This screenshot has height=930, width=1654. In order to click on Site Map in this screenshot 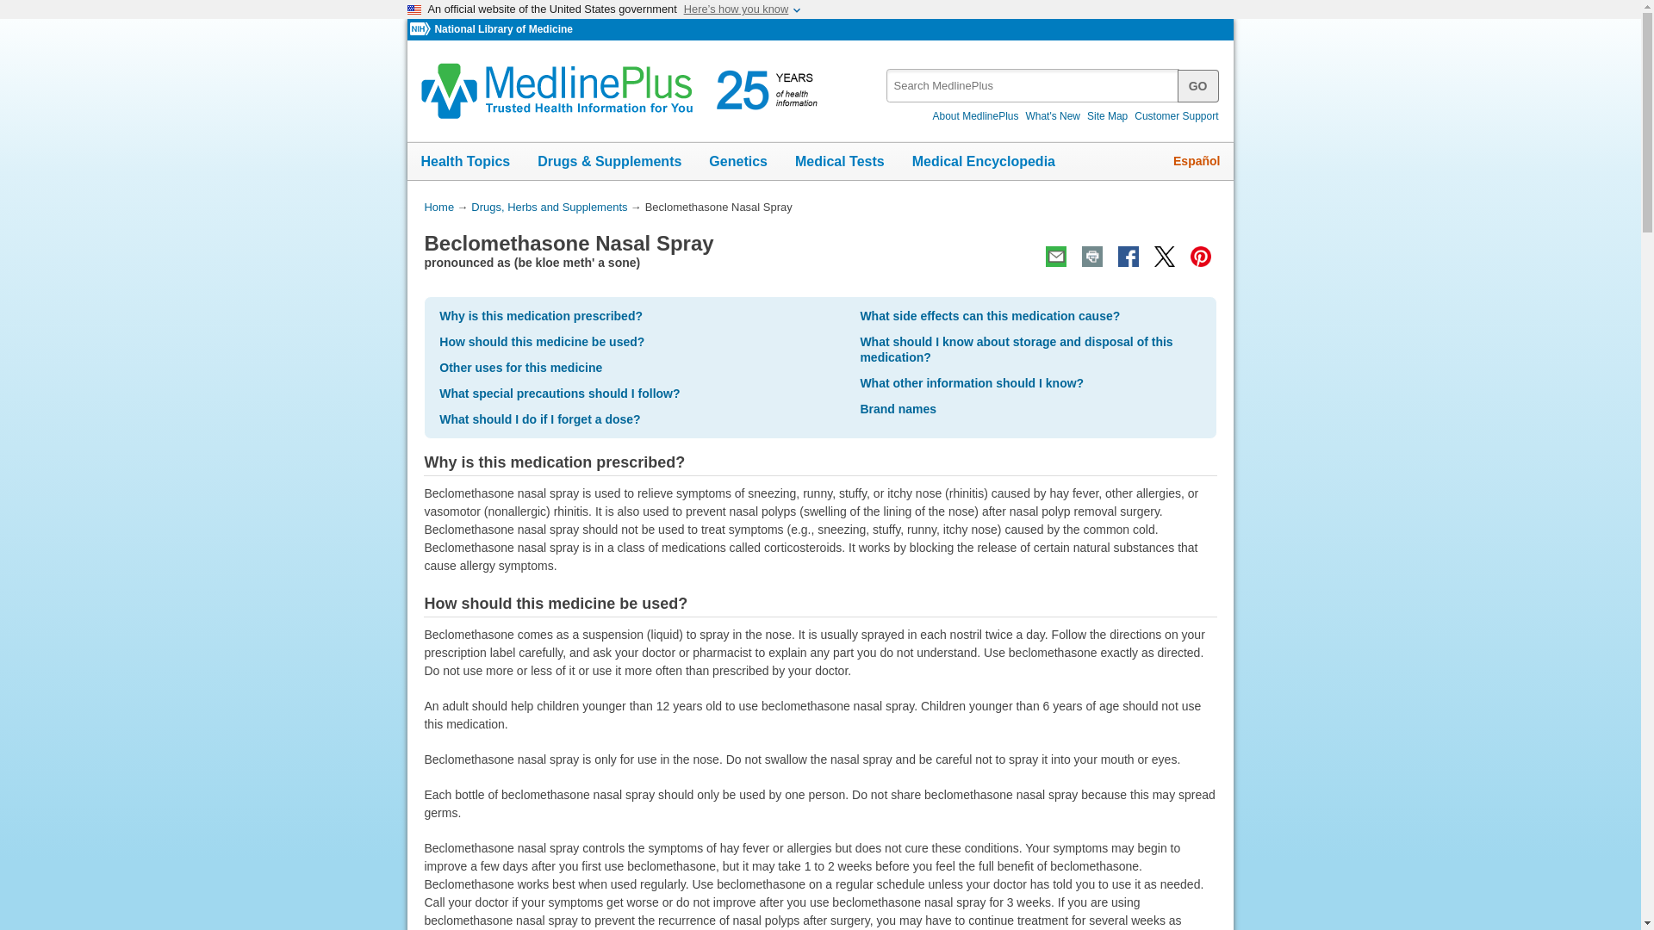, I will do `click(1107, 115)`.